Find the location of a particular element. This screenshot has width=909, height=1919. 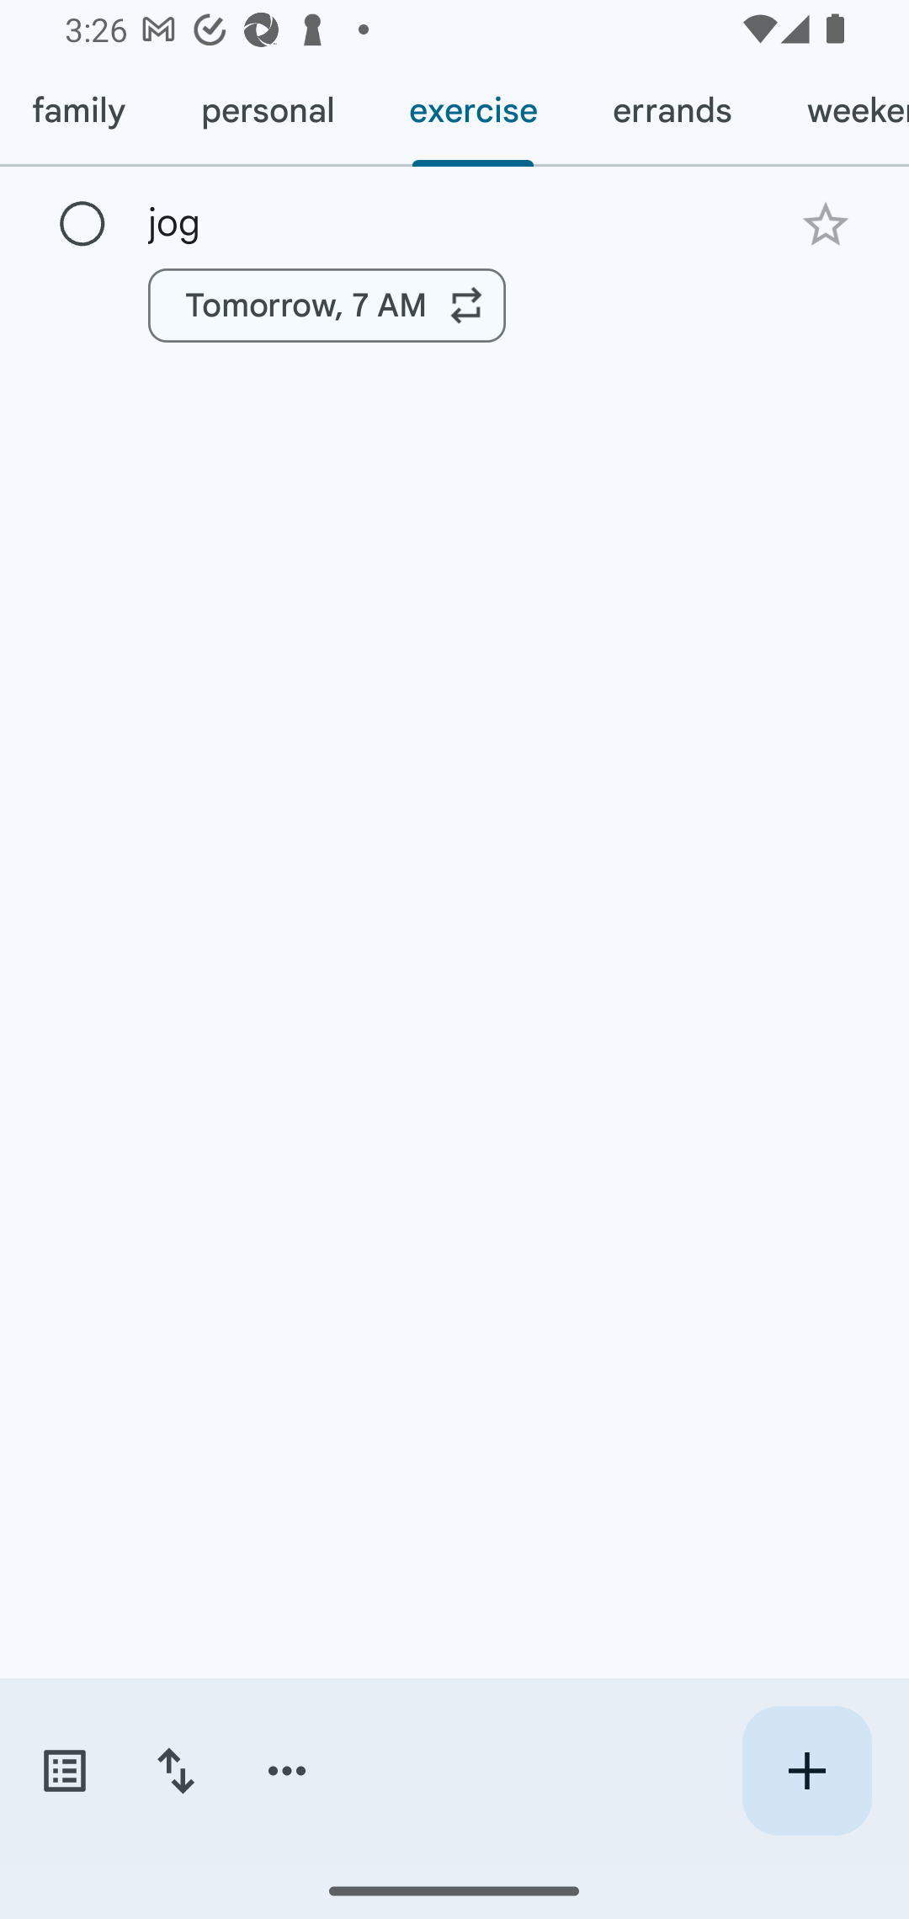

errands is located at coordinates (672, 111).